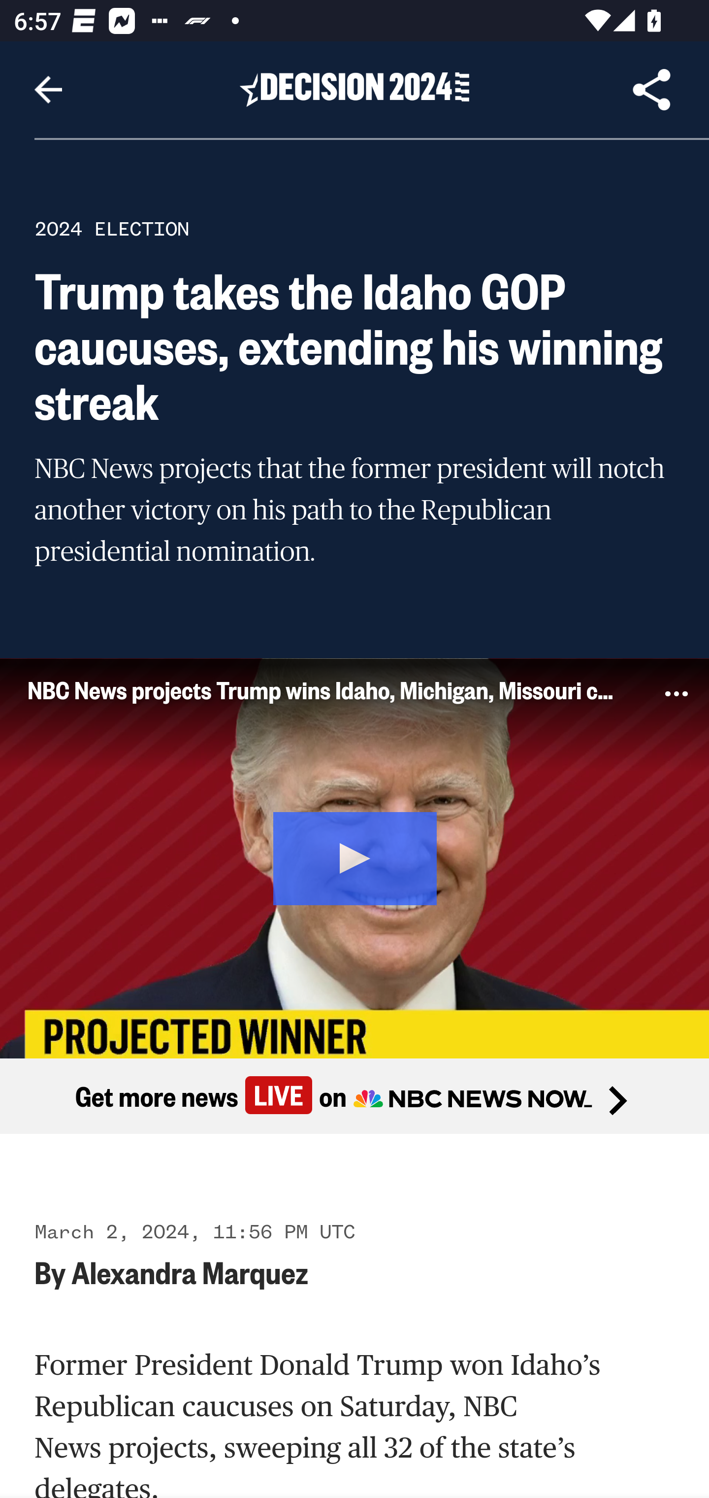  I want to click on Header, Decision 2024, so click(354, 89).